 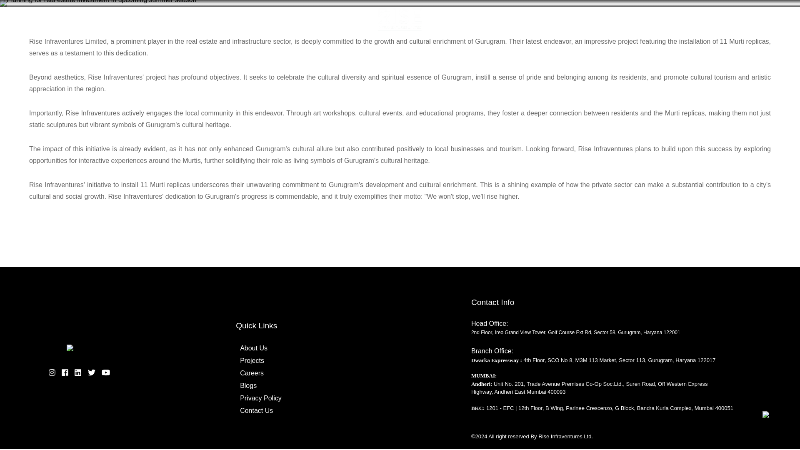 I want to click on CAREERS, so click(x=502, y=47).